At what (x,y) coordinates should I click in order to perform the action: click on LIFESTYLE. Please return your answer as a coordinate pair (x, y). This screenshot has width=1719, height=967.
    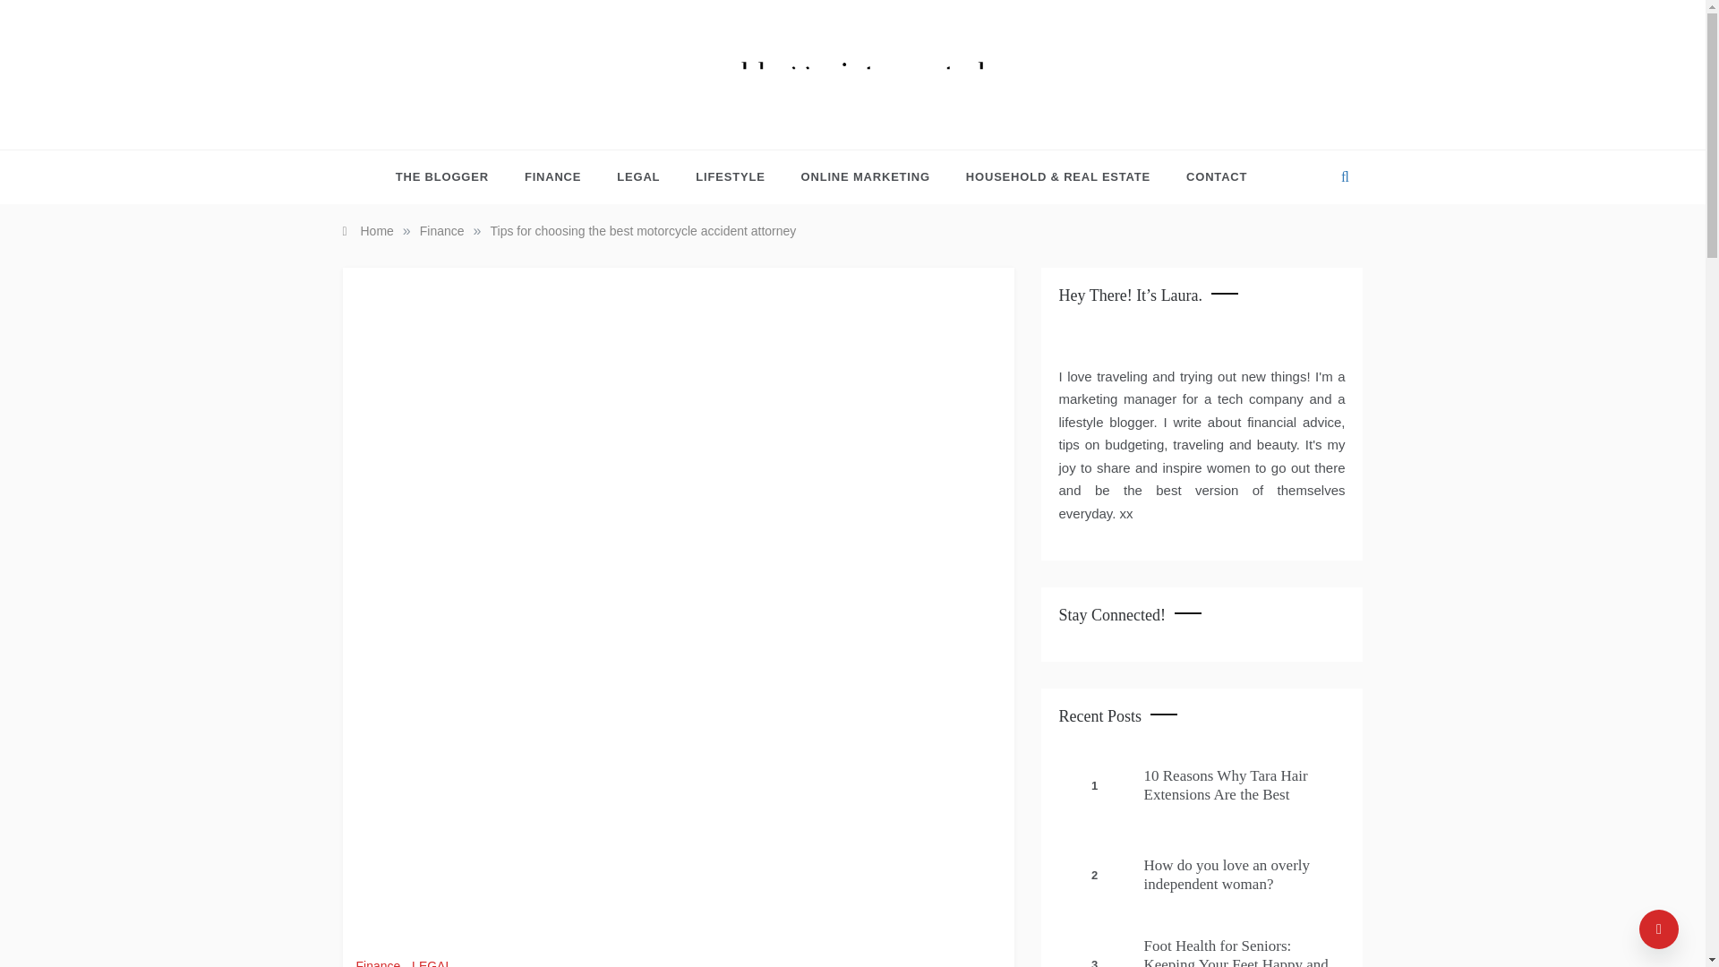
    Looking at the image, I should click on (729, 177).